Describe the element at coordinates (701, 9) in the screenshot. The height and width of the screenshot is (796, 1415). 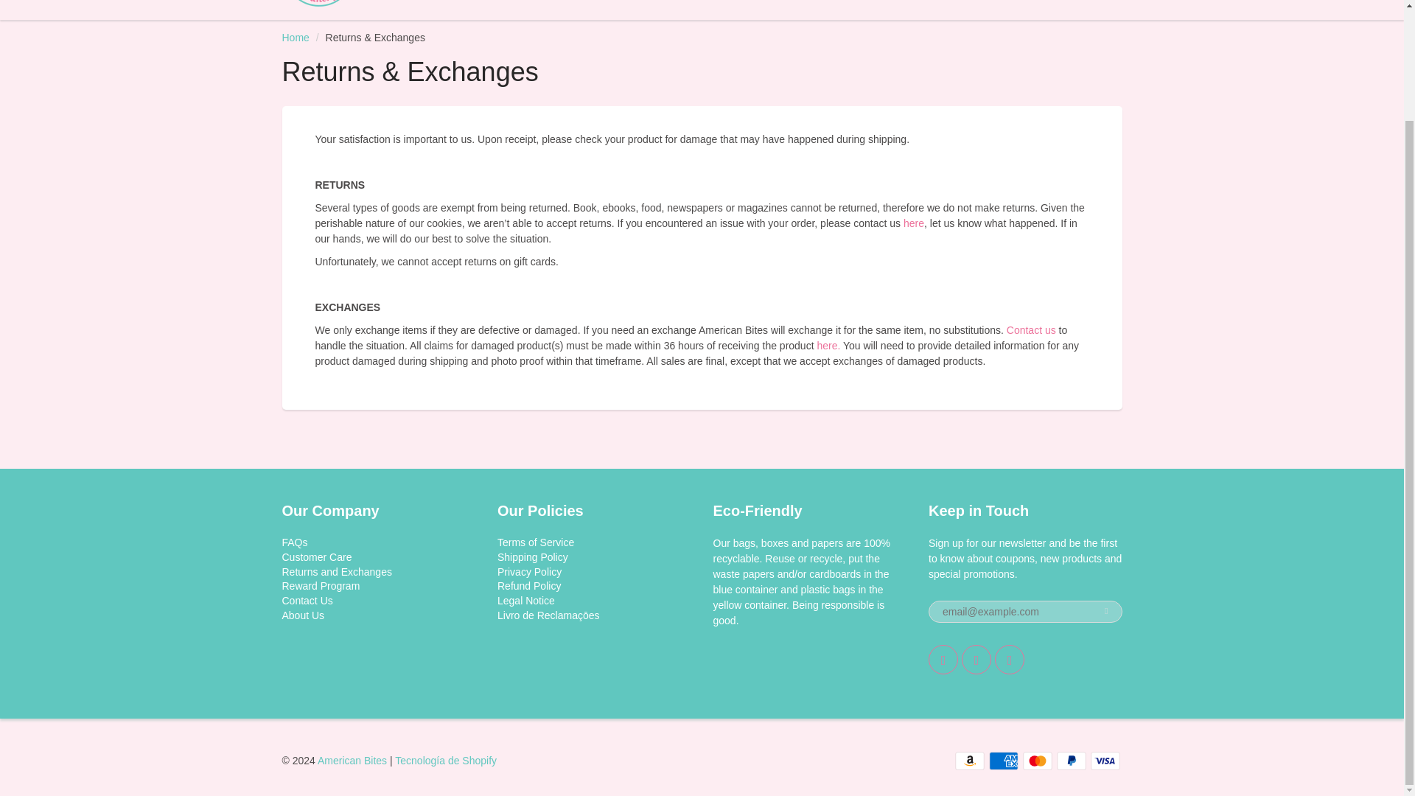
I see `GIFT CARDS` at that location.